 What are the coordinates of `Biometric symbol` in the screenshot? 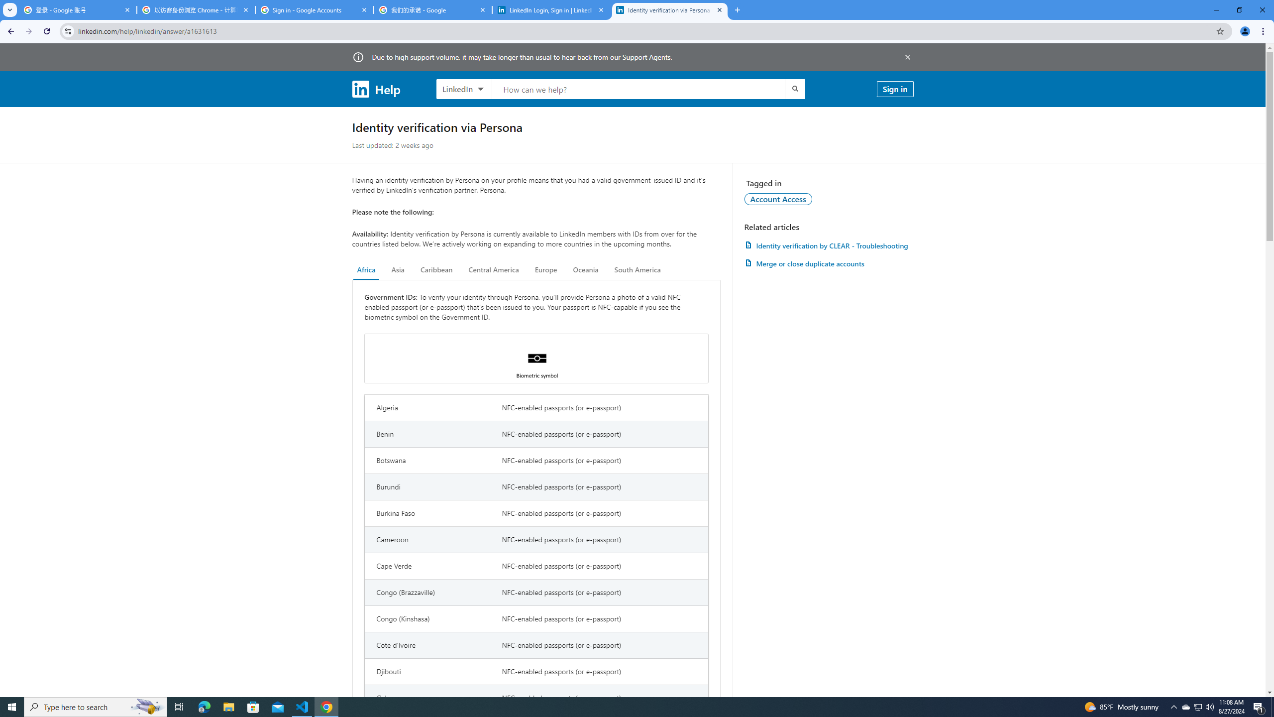 It's located at (536, 358).